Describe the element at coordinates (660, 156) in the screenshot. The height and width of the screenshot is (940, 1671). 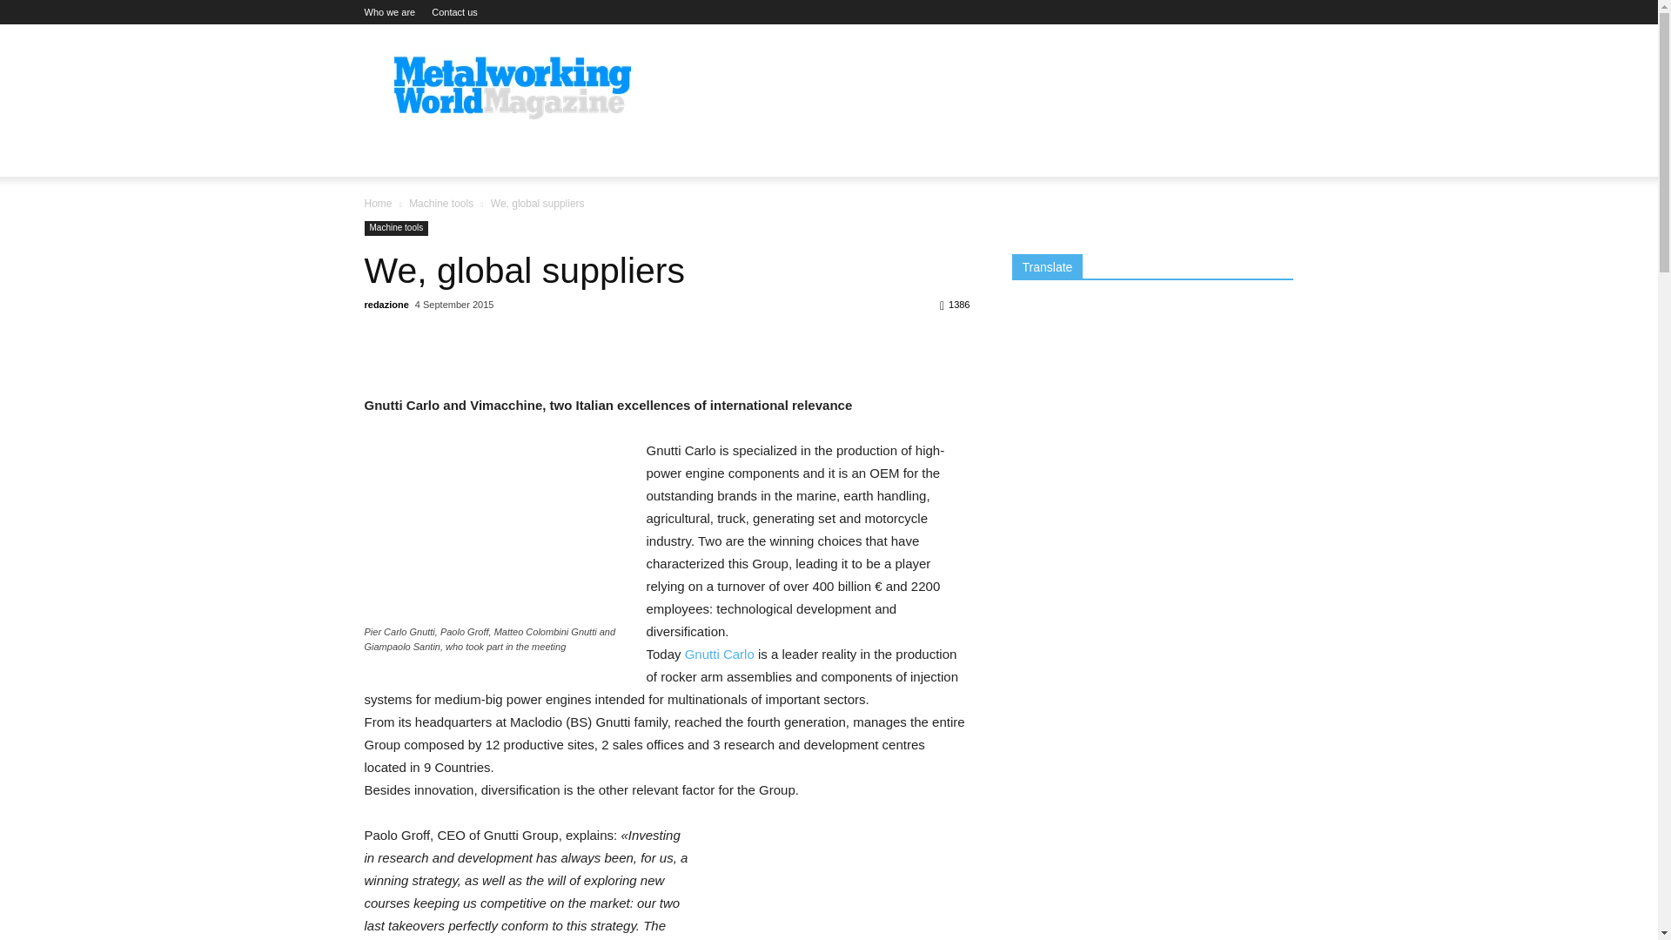
I see `SHEET METAL` at that location.